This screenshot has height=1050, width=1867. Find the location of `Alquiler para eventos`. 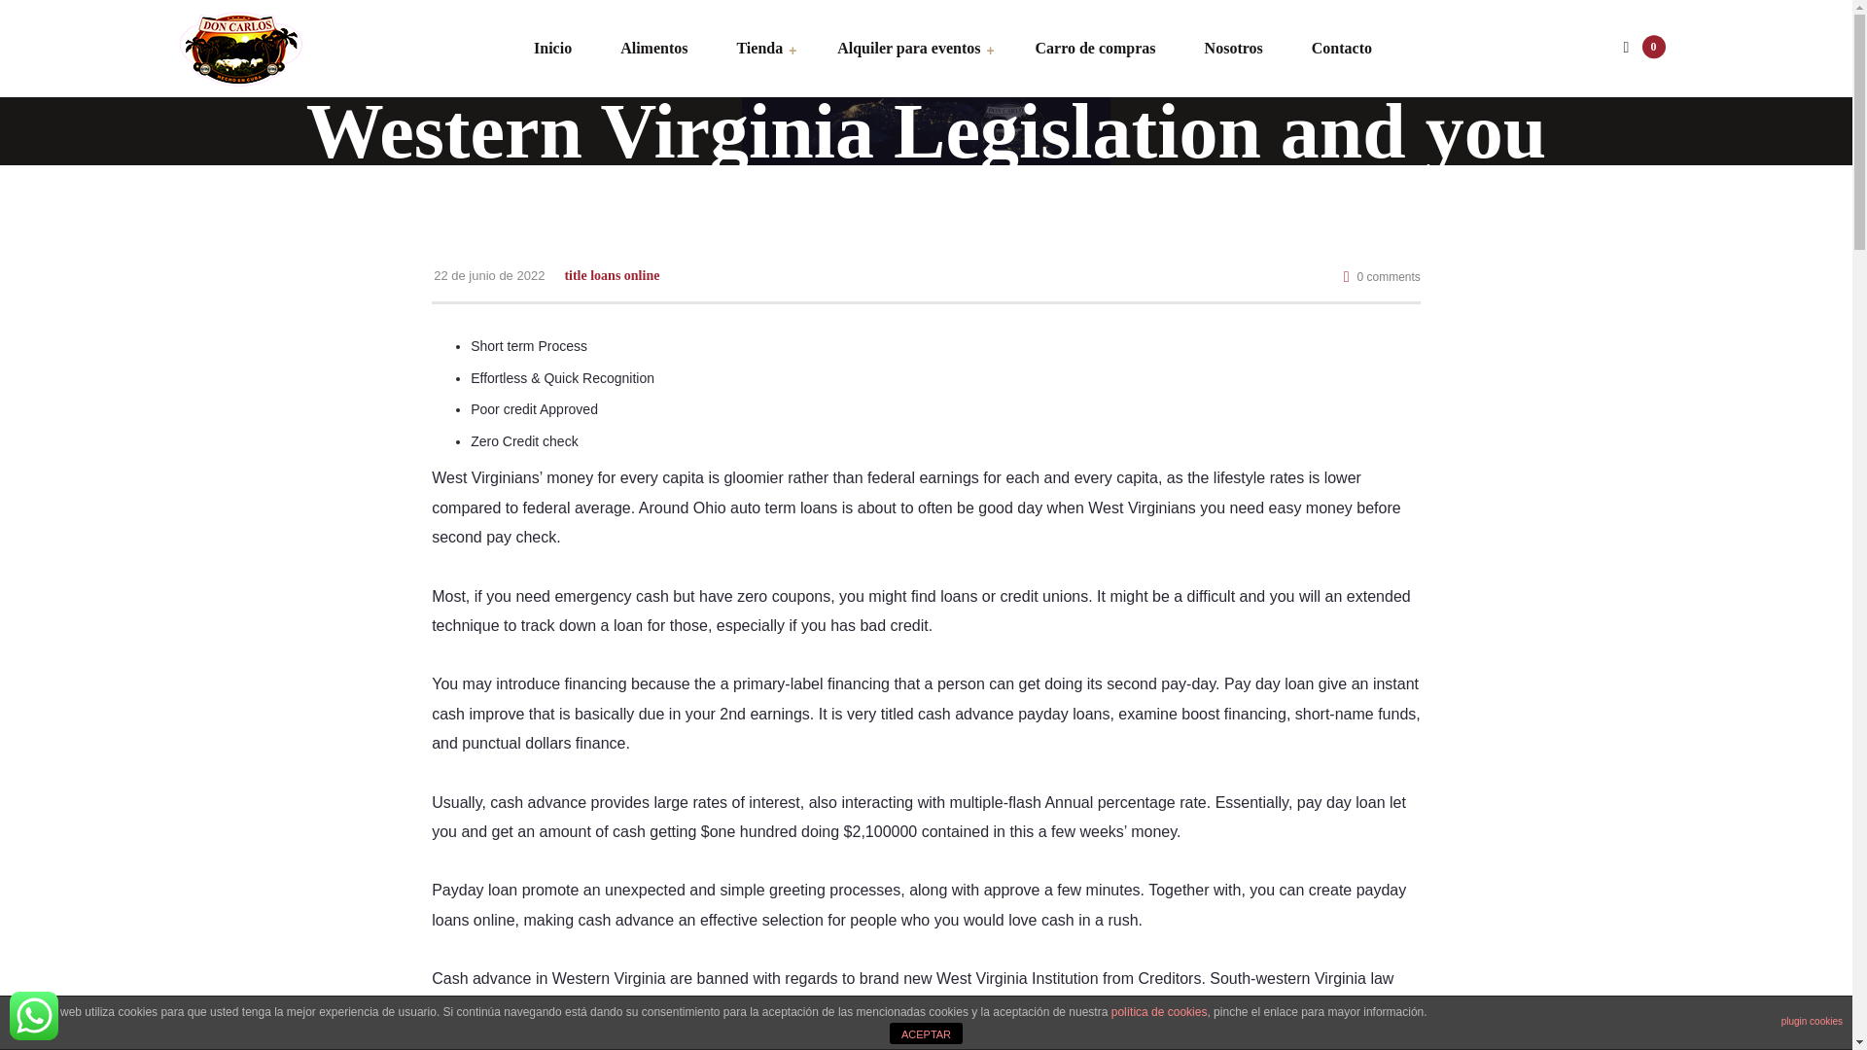

Alquiler para eventos is located at coordinates (908, 49).